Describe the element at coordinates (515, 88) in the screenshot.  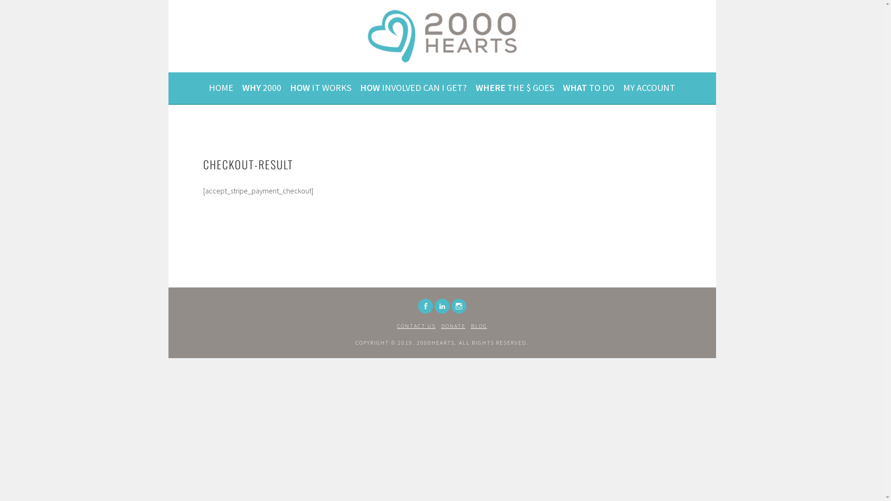
I see `WHERE THE $ GOES` at that location.